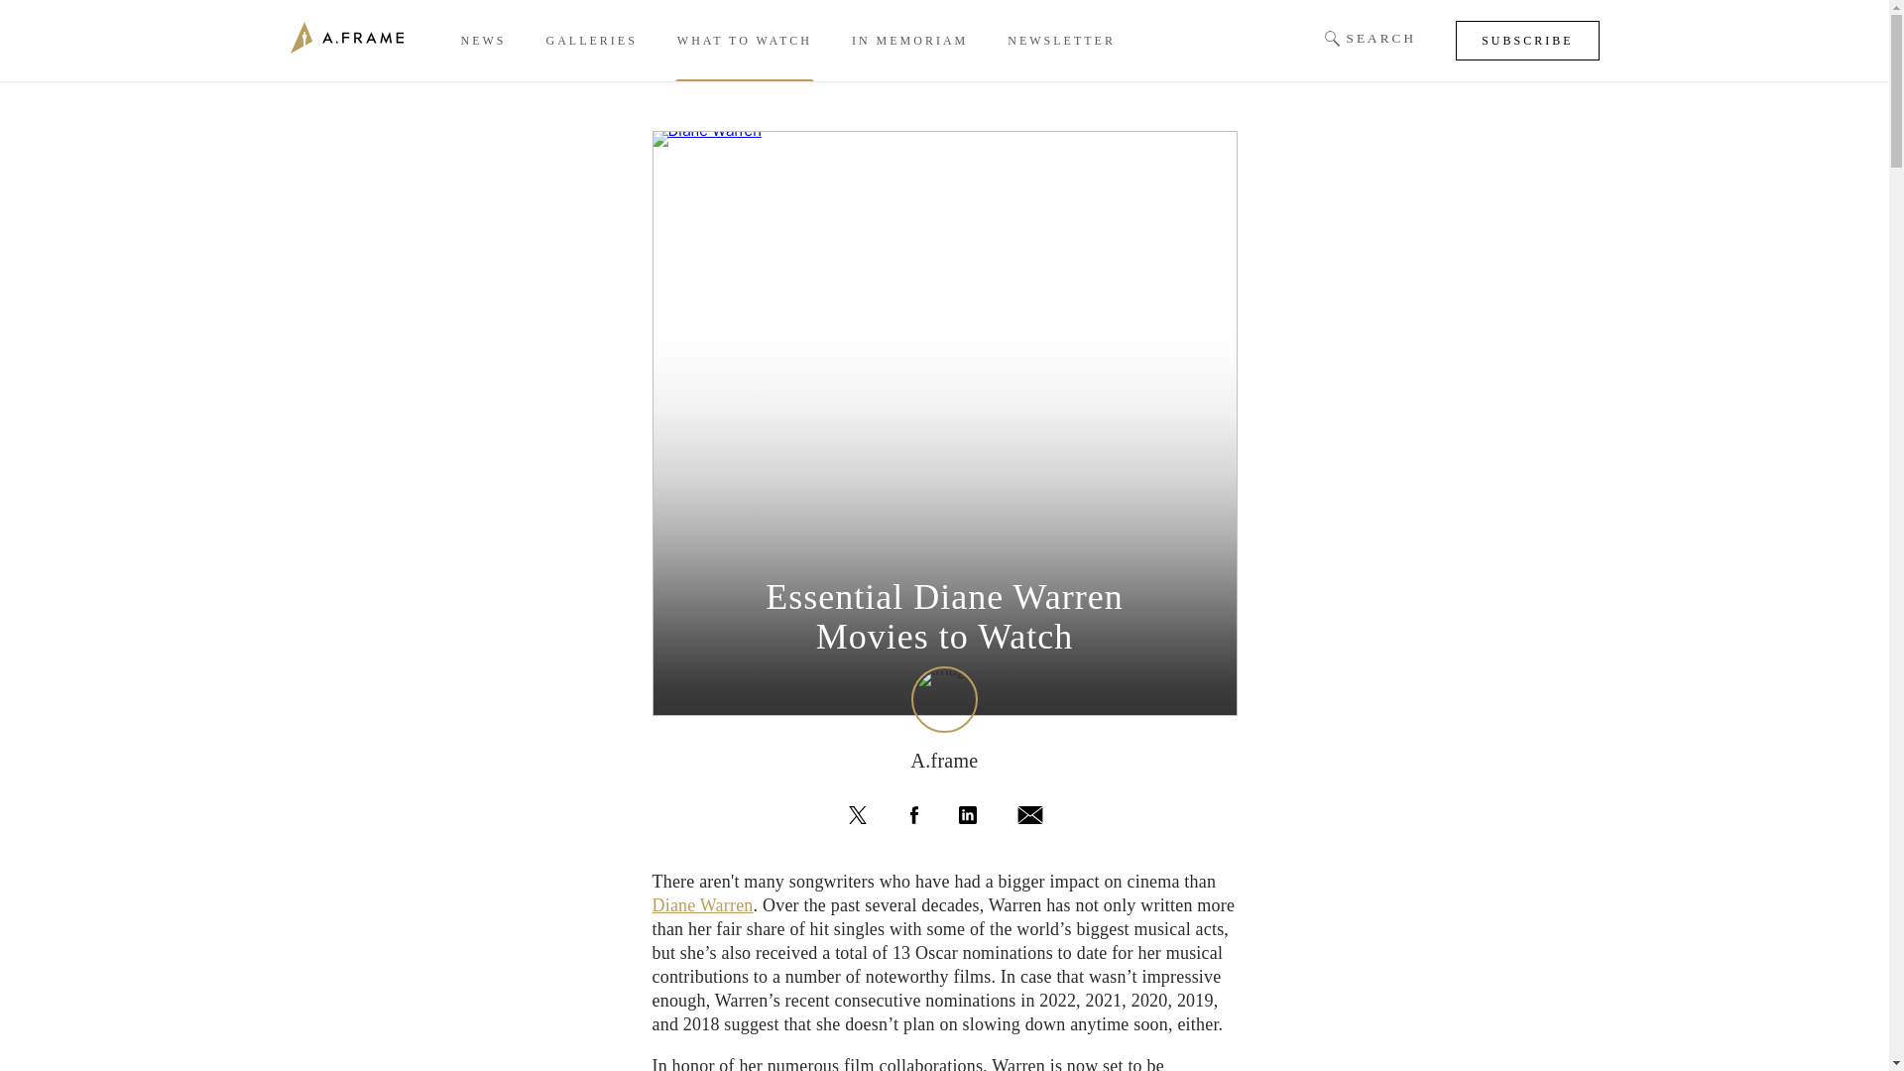 The width and height of the screenshot is (1904, 1071). Describe the element at coordinates (908, 41) in the screenshot. I see `IN MEMORIAM` at that location.